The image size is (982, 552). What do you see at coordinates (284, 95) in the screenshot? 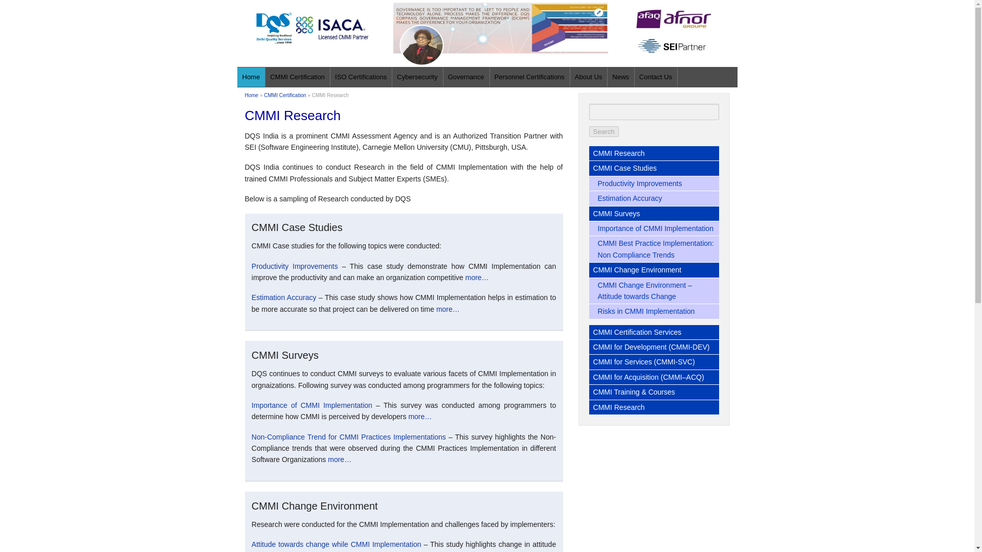
I see `Go to CMMI Certification.` at bounding box center [284, 95].